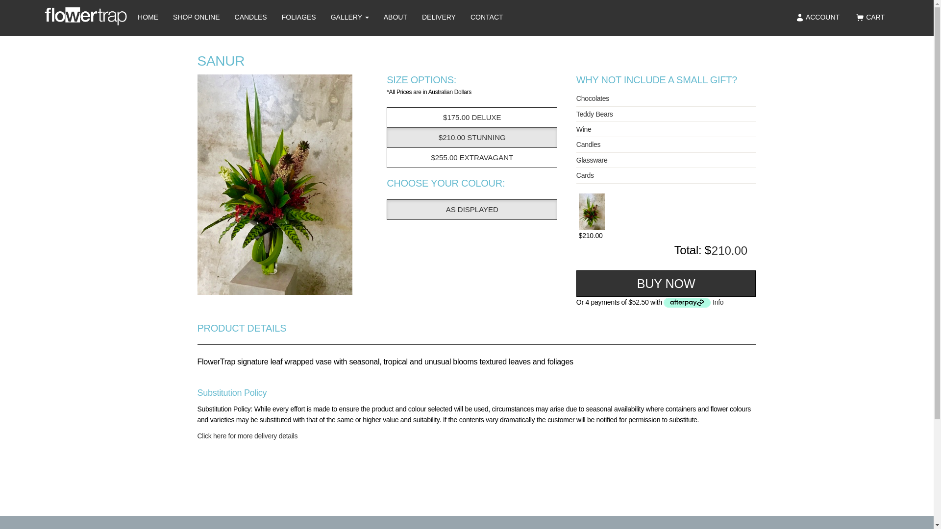 Image resolution: width=941 pixels, height=529 pixels. What do you see at coordinates (299, 17) in the screenshot?
I see `FOLIAGES` at bounding box center [299, 17].